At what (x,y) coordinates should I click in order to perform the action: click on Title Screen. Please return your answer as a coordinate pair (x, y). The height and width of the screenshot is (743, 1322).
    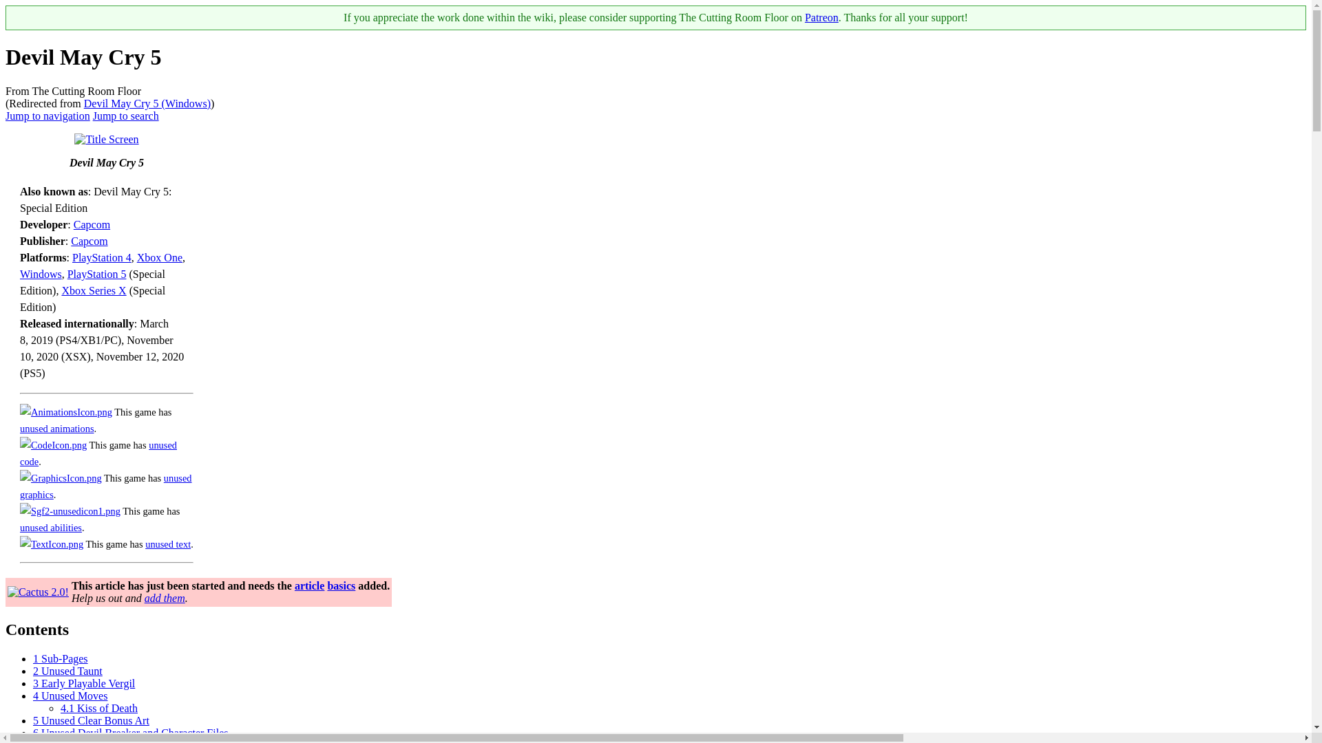
    Looking at the image, I should click on (106, 139).